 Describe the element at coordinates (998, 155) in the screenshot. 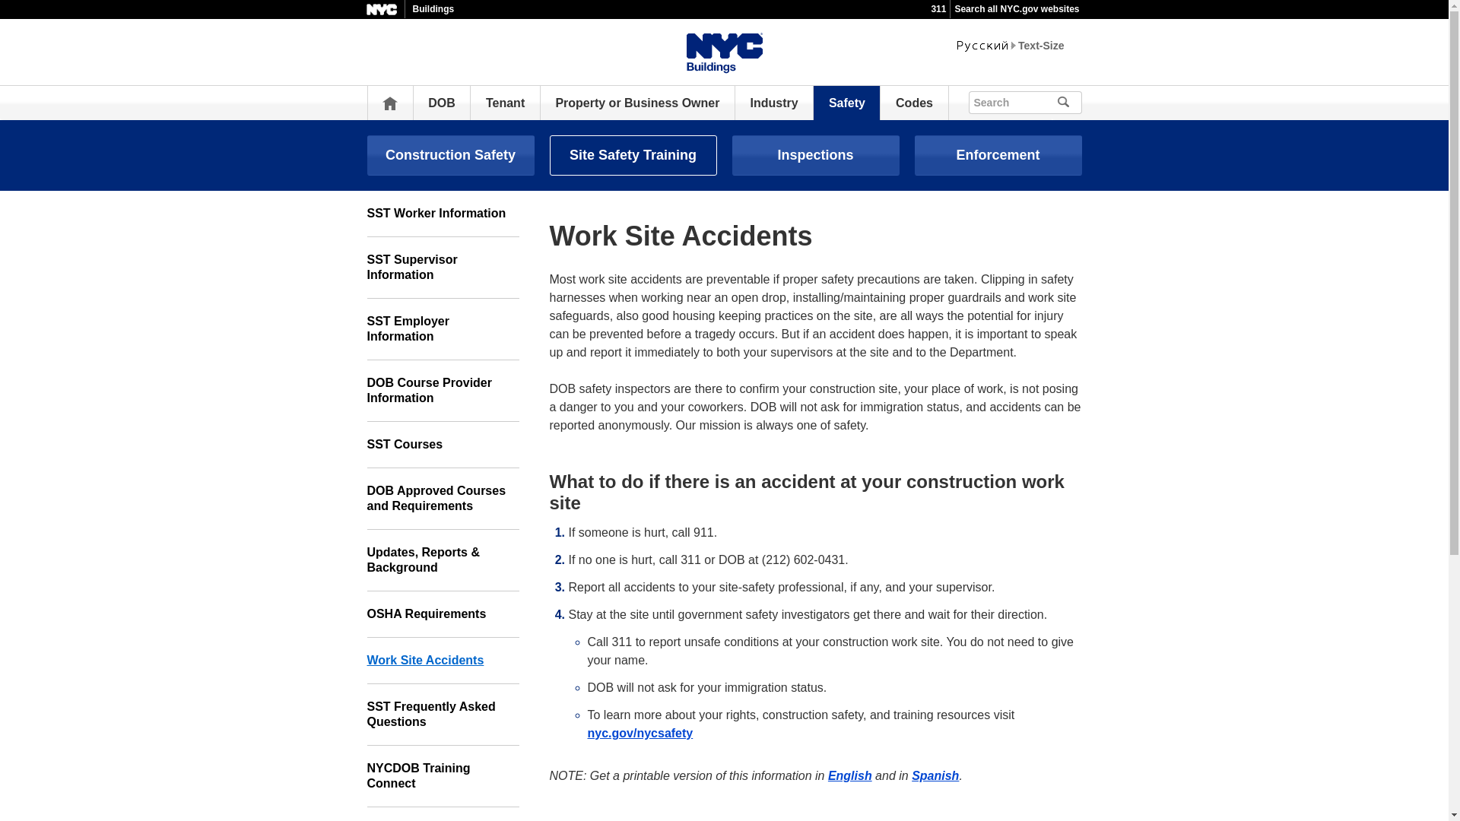

I see `Enforcement` at that location.